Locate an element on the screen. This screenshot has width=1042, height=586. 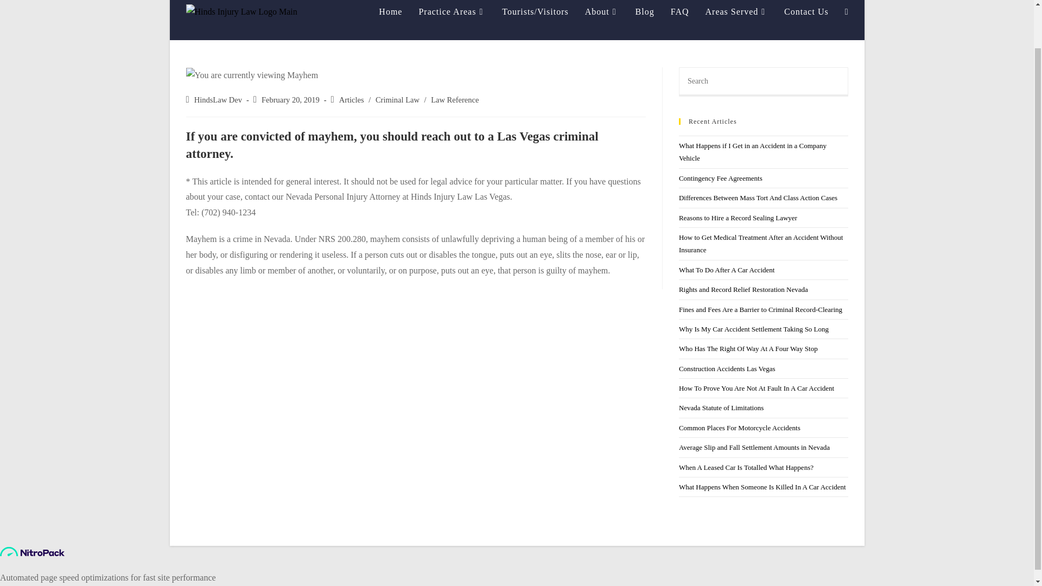
Practice Areas is located at coordinates (452, 17).